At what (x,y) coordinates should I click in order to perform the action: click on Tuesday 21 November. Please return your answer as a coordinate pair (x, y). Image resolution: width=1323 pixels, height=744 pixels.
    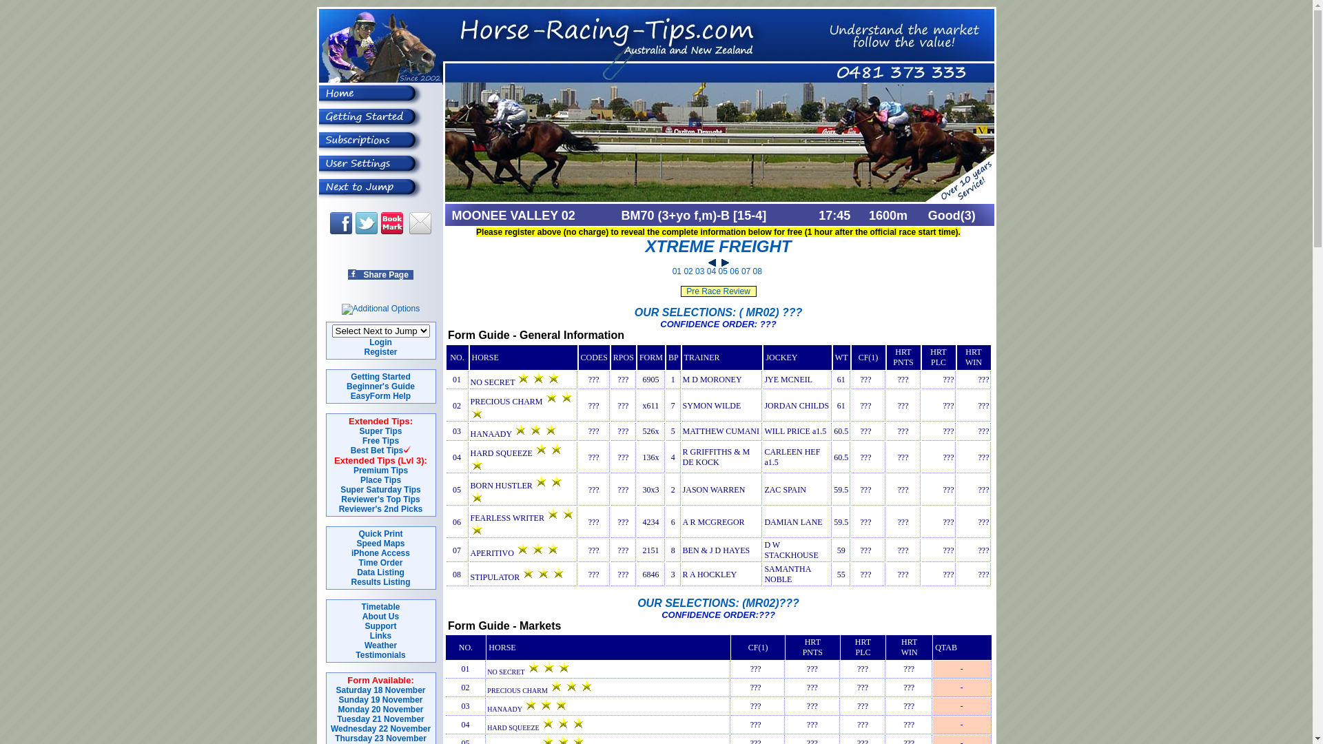
    Looking at the image, I should click on (380, 719).